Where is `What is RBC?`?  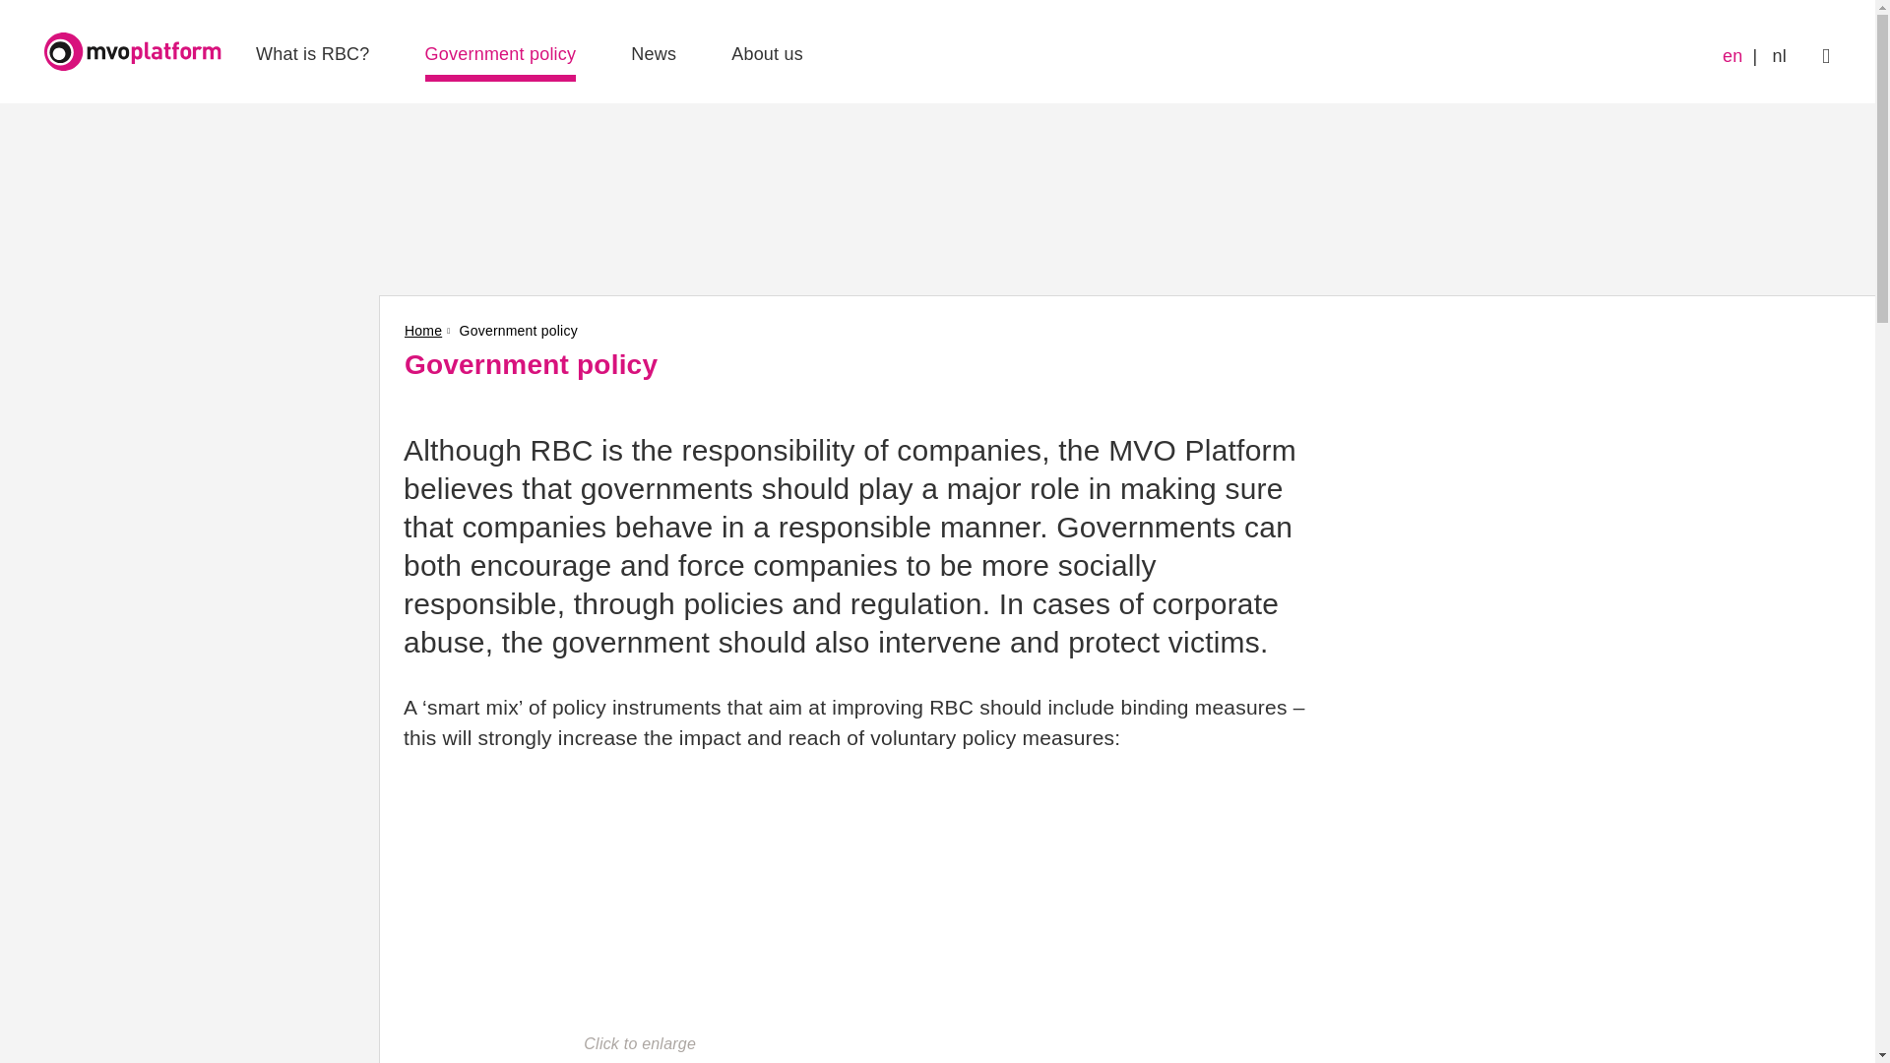 What is RBC? is located at coordinates (313, 55).